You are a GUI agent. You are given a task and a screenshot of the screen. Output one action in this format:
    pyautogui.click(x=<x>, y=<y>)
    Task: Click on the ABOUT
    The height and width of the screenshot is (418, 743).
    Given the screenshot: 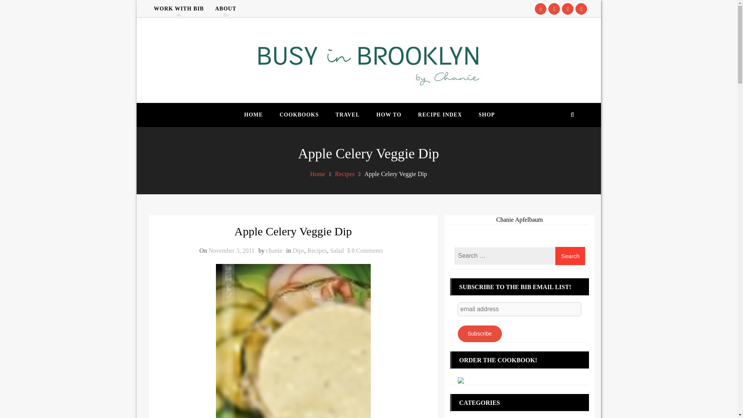 What is the action you would take?
    pyautogui.click(x=179, y=9)
    